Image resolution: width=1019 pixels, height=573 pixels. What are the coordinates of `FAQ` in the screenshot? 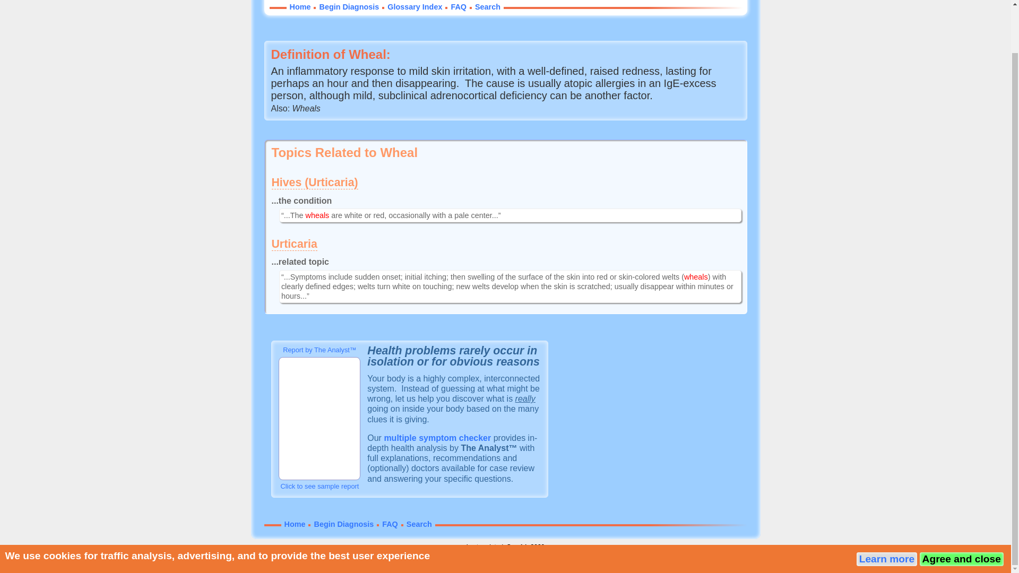 It's located at (390, 524).